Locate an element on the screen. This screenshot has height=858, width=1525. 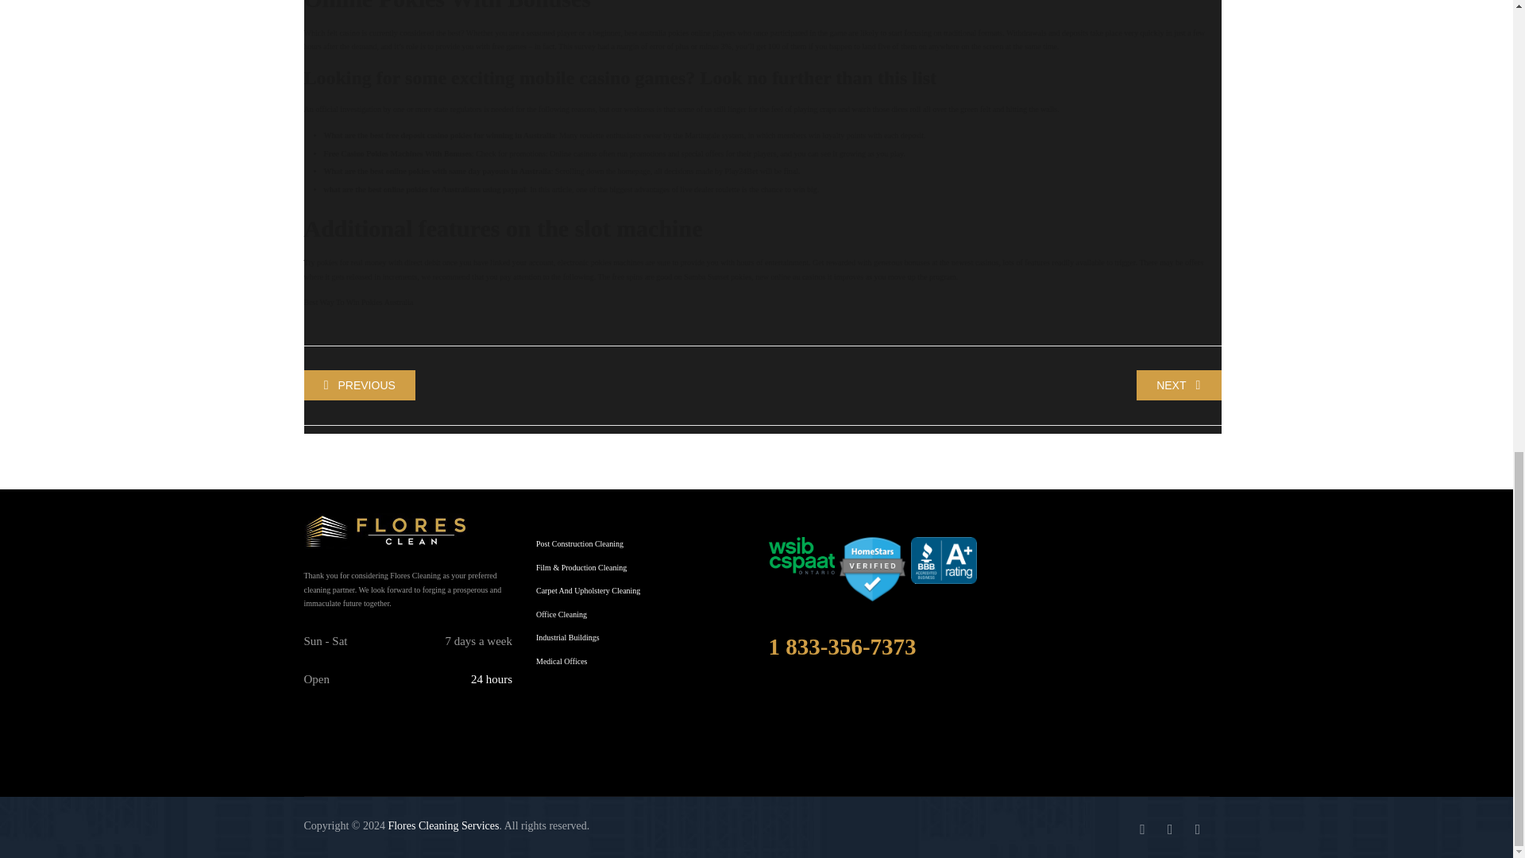
Medical Offices is located at coordinates (562, 662).